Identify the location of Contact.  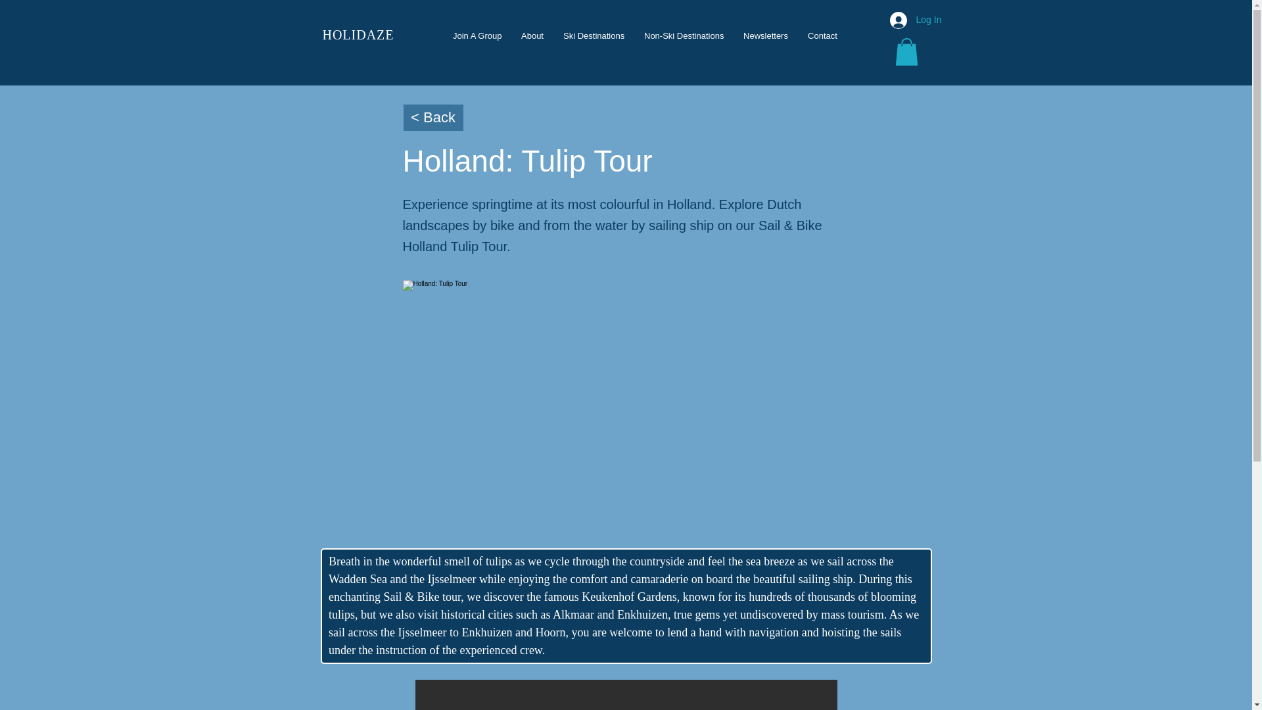
(822, 35).